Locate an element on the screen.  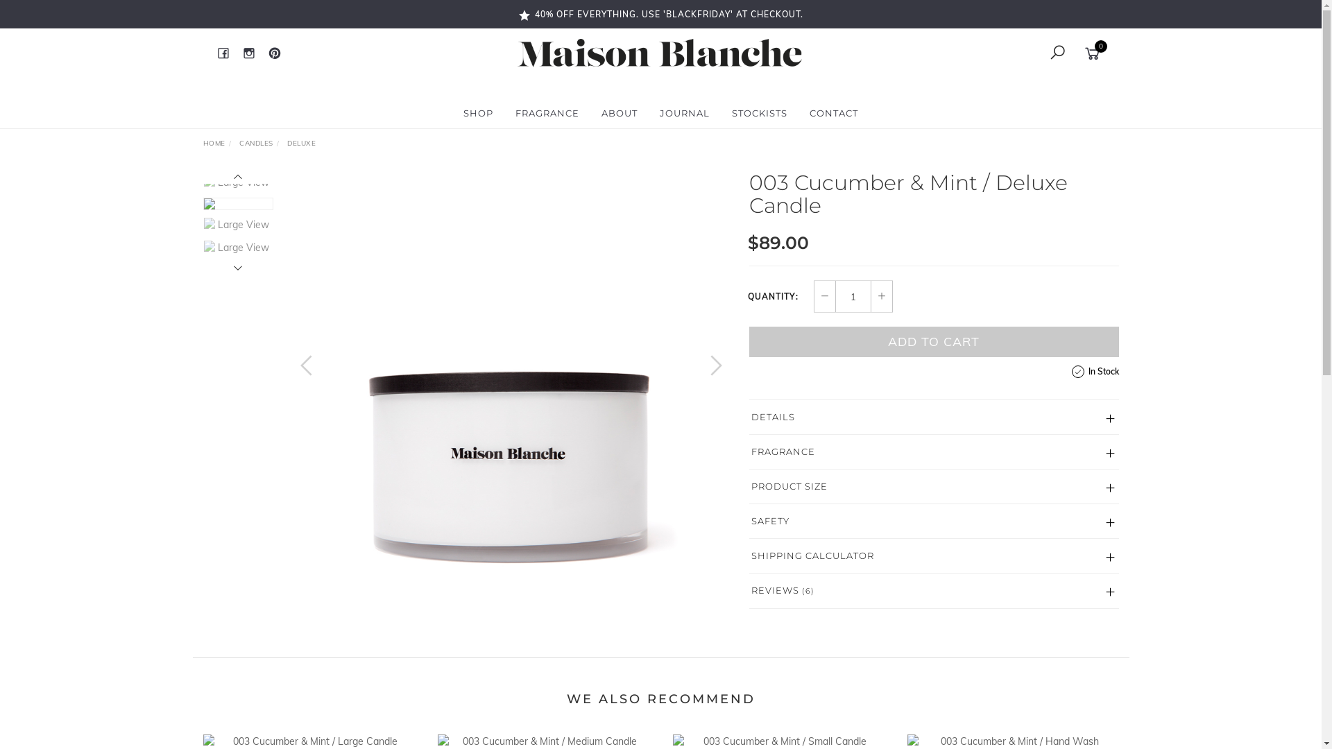
Large View is located at coordinates (239, 225).